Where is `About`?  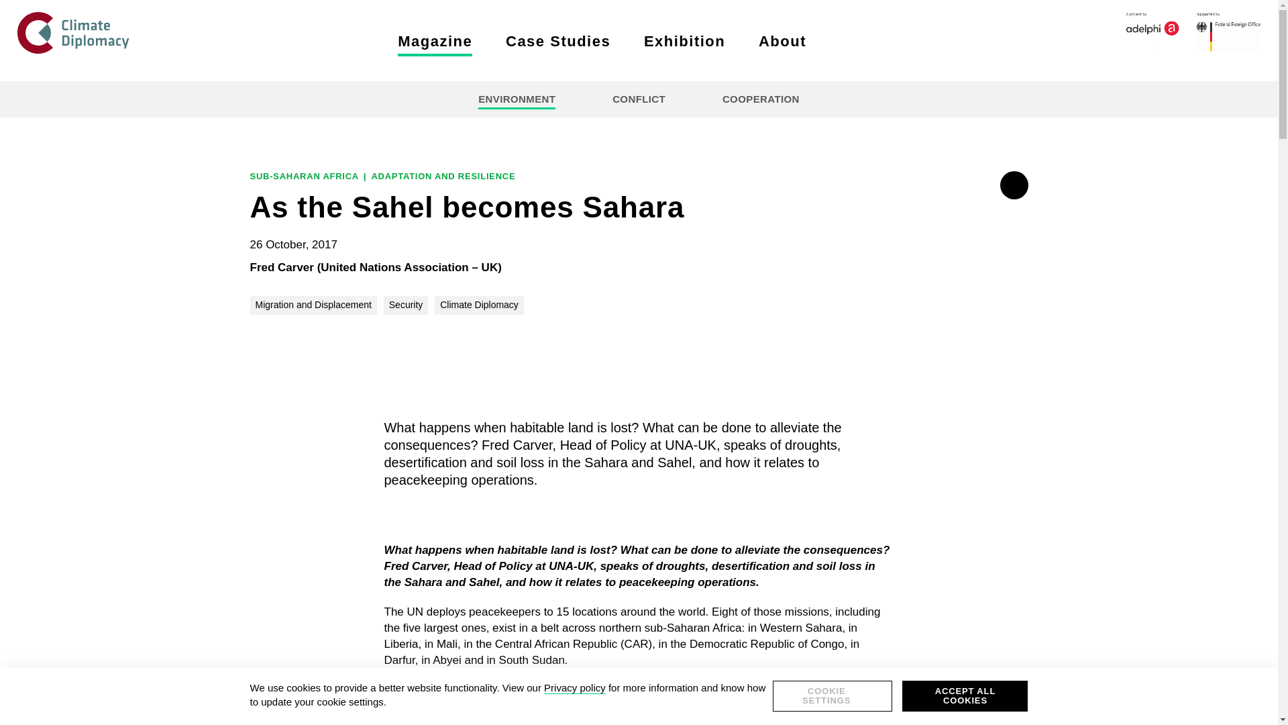
About is located at coordinates (782, 42).